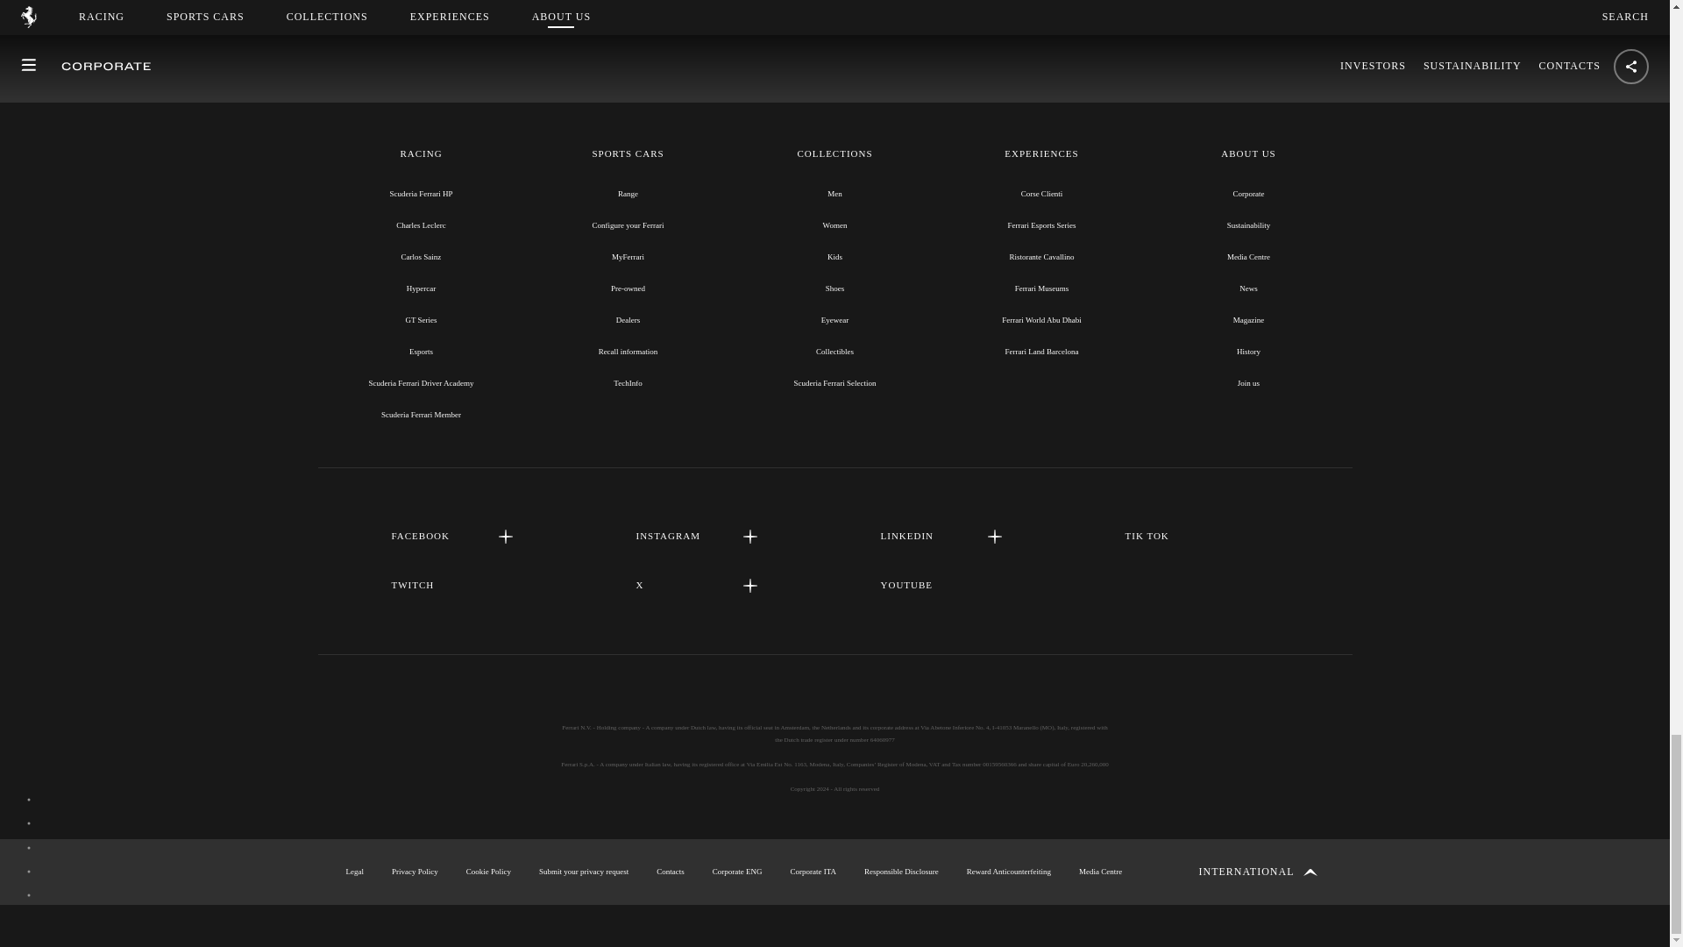 Image resolution: width=1683 pixels, height=947 pixels. Describe the element at coordinates (834, 193) in the screenshot. I see `Men` at that location.